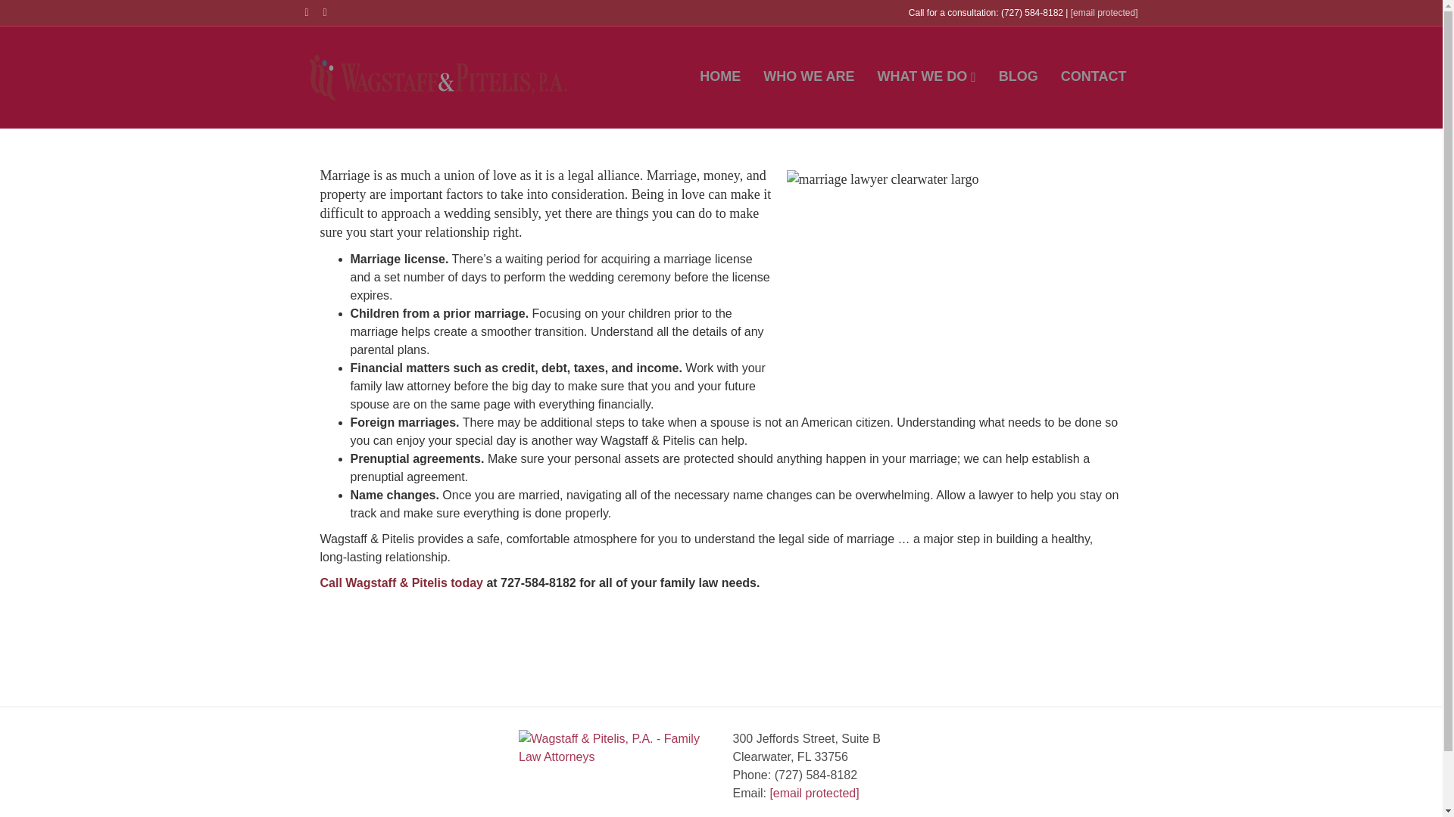  What do you see at coordinates (808, 76) in the screenshot?
I see `WHO WE ARE` at bounding box center [808, 76].